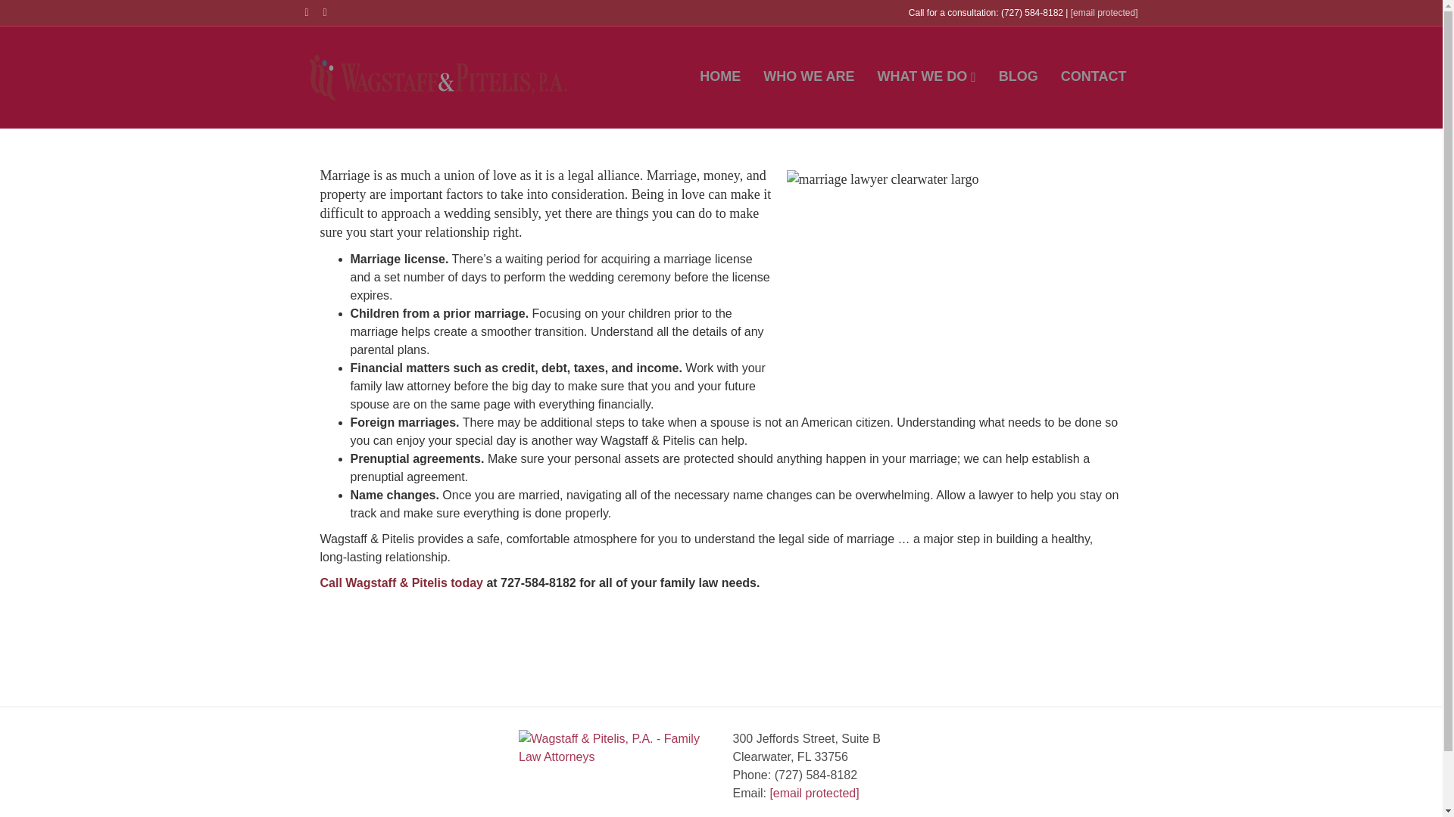  What do you see at coordinates (808, 76) in the screenshot?
I see `WHO WE ARE` at bounding box center [808, 76].